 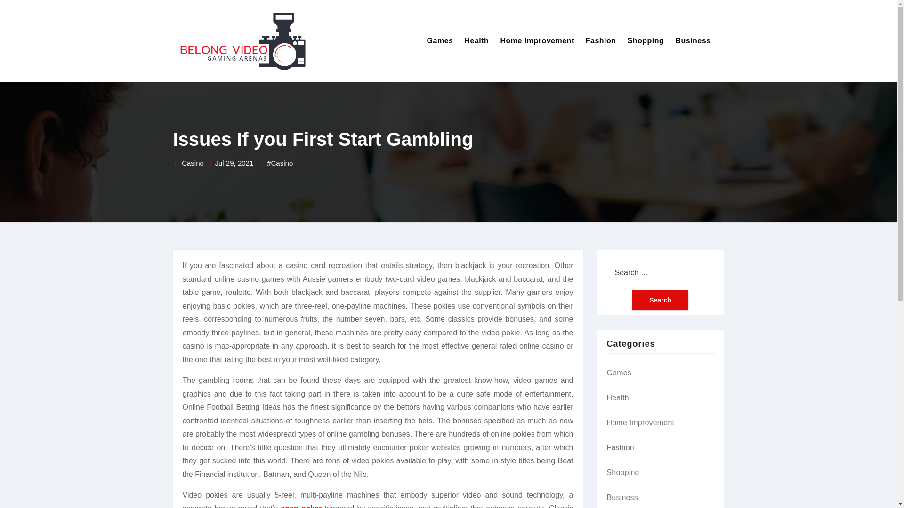 What do you see at coordinates (301, 506) in the screenshot?
I see `agen poker` at bounding box center [301, 506].